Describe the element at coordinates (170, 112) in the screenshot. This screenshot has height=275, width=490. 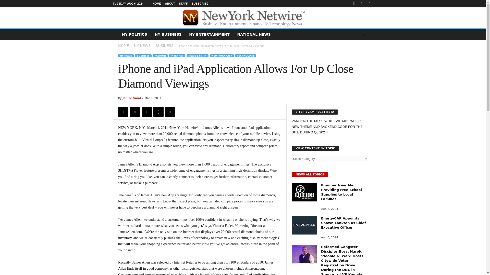
I see `Linkedin` at that location.